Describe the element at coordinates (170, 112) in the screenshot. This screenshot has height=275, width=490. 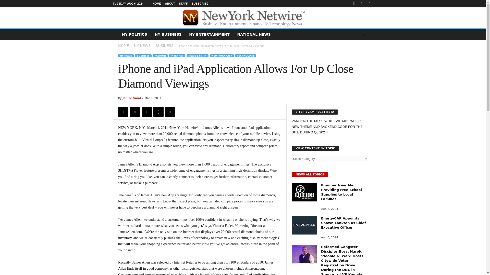
I see `Linkedin` at that location.